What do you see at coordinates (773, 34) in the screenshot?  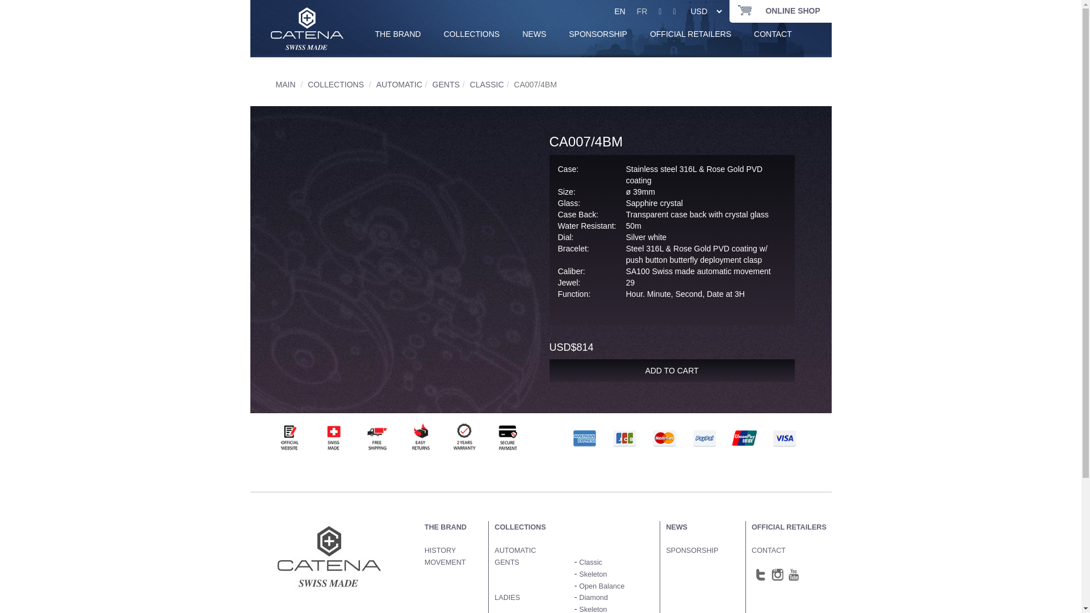 I see `CONTACT` at bounding box center [773, 34].